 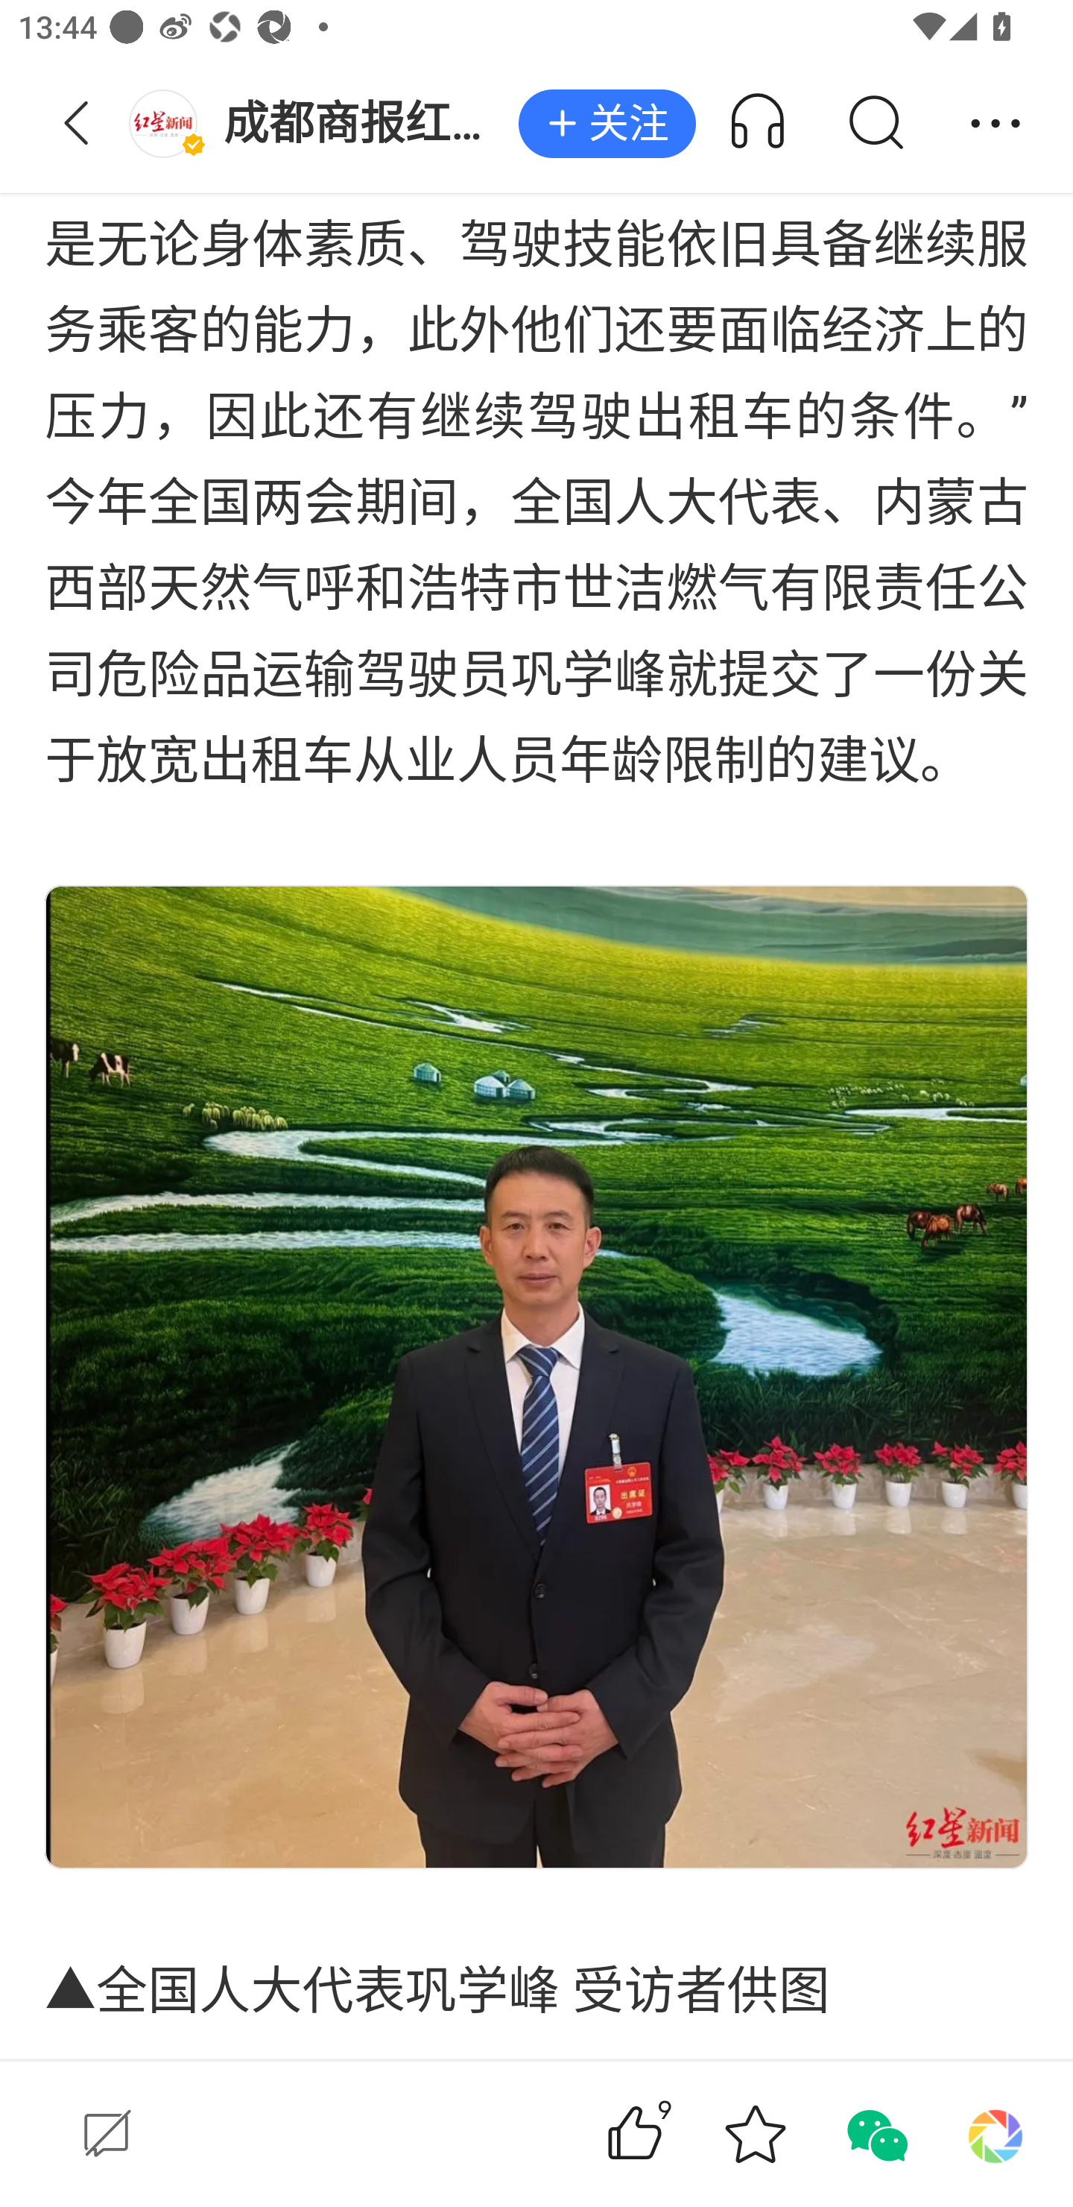 I want to click on 分享到微信 , so click(x=875, y=2134).